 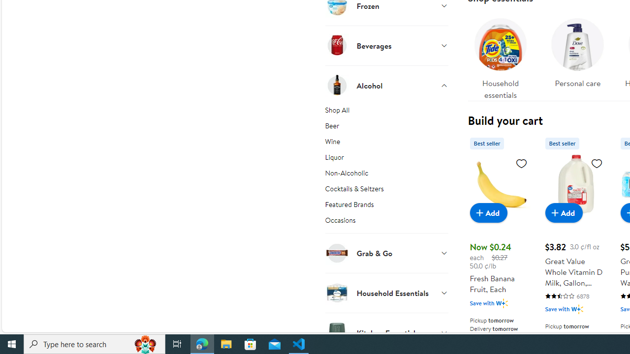 What do you see at coordinates (387, 224) in the screenshot?
I see `Occasions` at bounding box center [387, 224].